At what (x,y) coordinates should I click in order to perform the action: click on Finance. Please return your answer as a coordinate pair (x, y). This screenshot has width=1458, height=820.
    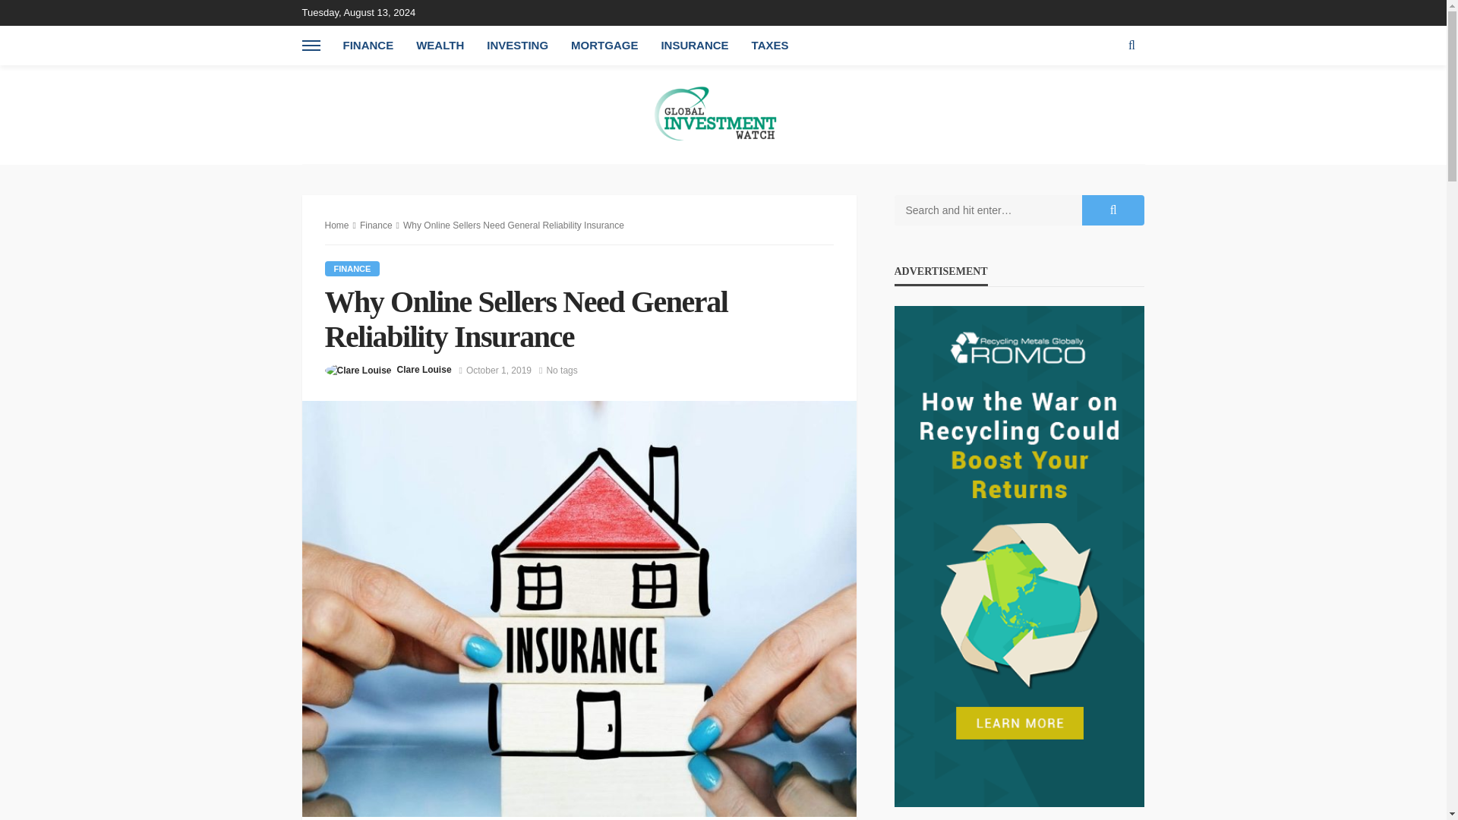
    Looking at the image, I should click on (376, 225).